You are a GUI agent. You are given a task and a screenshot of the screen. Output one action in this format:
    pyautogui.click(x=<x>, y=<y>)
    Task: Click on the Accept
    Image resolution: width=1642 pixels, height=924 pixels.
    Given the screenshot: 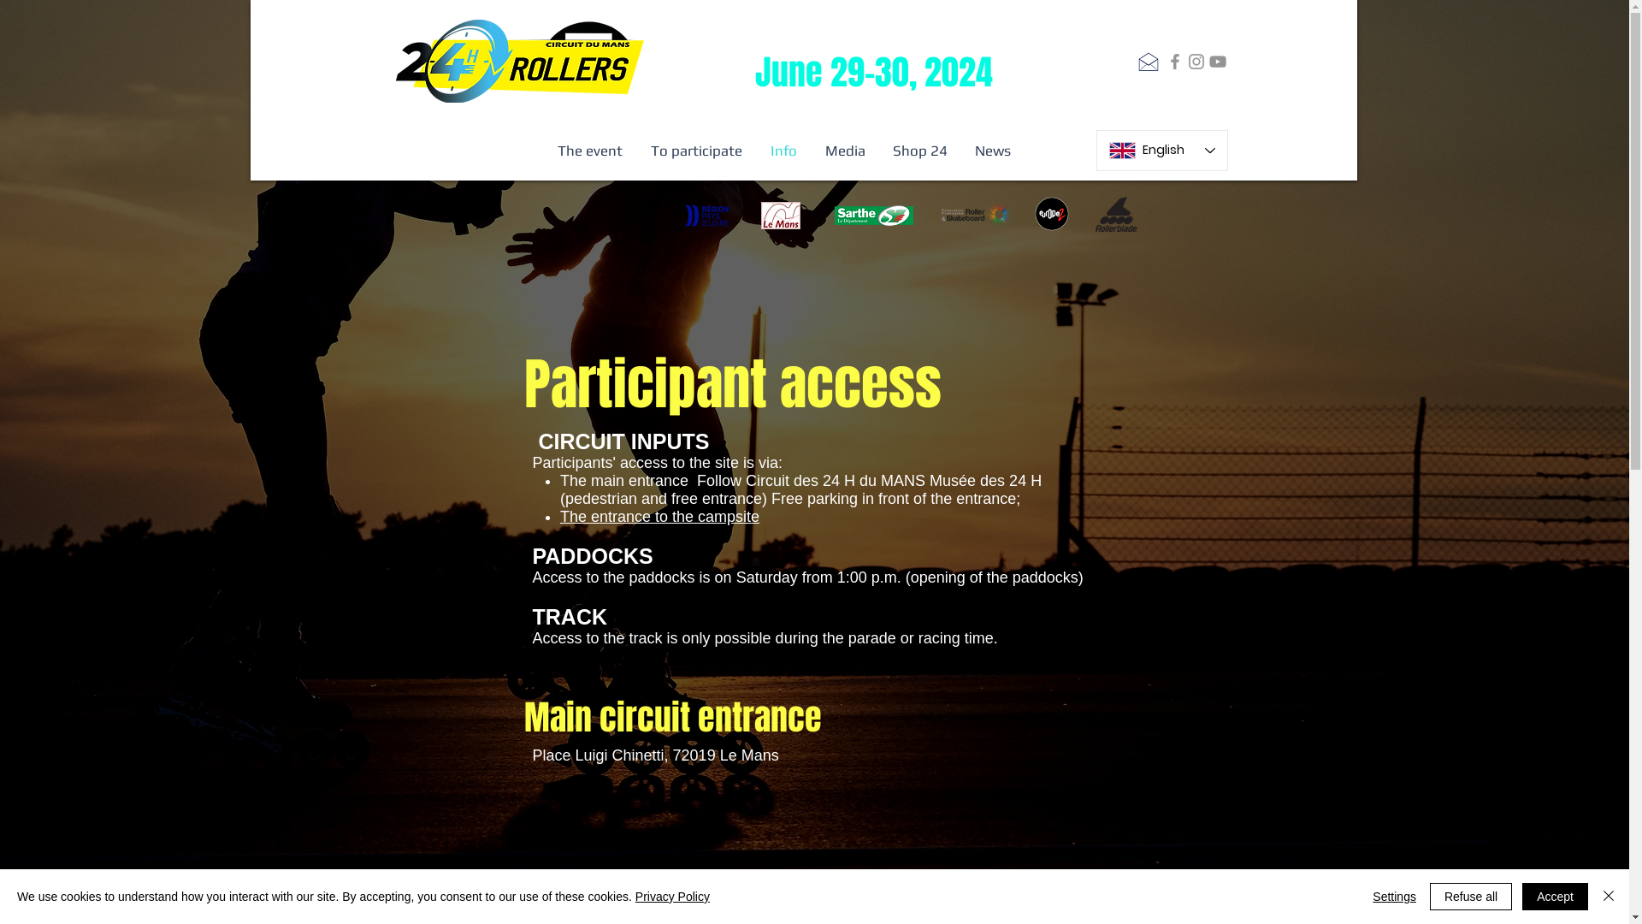 What is the action you would take?
    pyautogui.click(x=1555, y=897)
    